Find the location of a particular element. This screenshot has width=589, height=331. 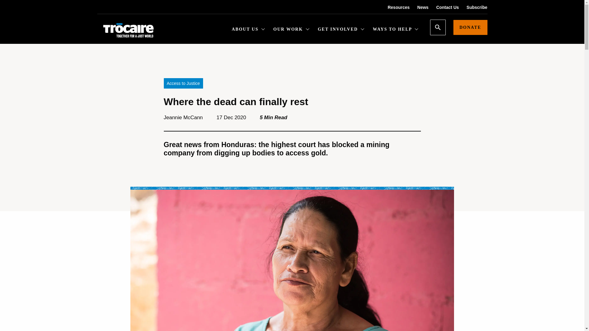

WAYS TO HELP is located at coordinates (395, 30).